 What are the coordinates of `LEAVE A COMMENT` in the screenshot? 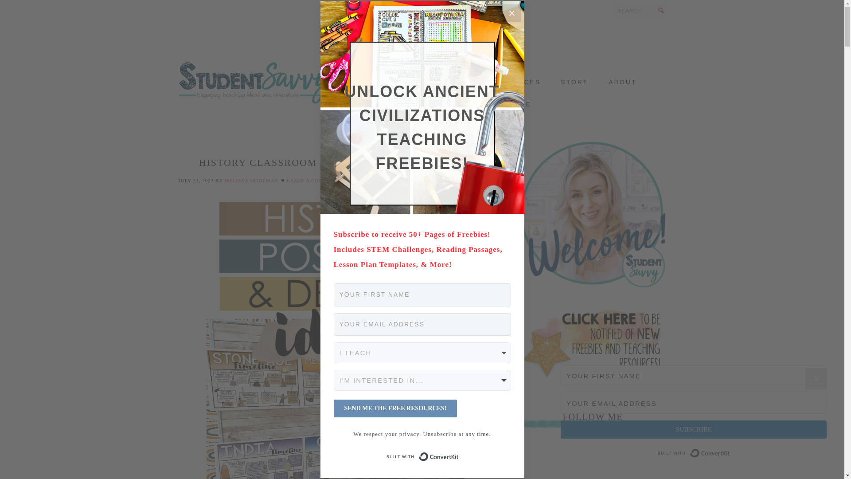 It's located at (313, 180).